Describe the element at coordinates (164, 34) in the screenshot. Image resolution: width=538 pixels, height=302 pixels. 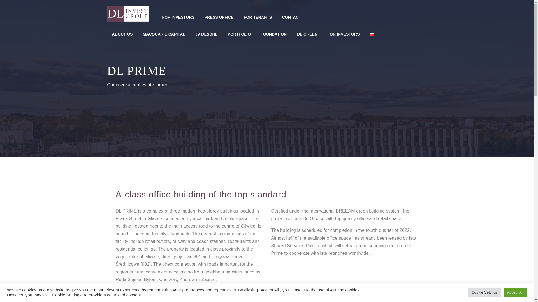
I see `MACQUARIE CAPITAL` at that location.